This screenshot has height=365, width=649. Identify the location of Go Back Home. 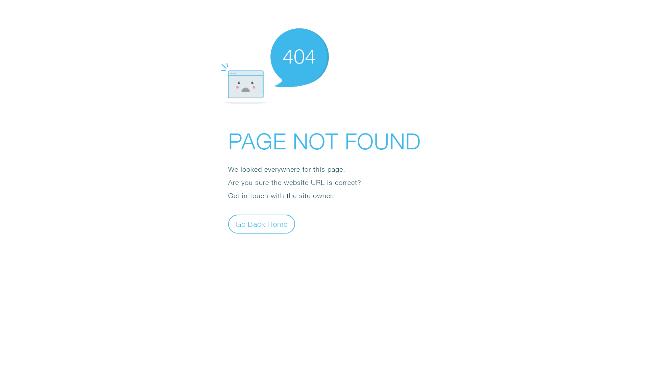
(262, 224).